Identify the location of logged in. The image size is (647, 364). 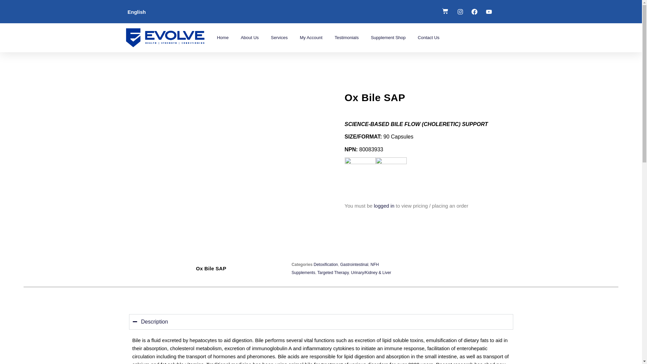
(384, 206).